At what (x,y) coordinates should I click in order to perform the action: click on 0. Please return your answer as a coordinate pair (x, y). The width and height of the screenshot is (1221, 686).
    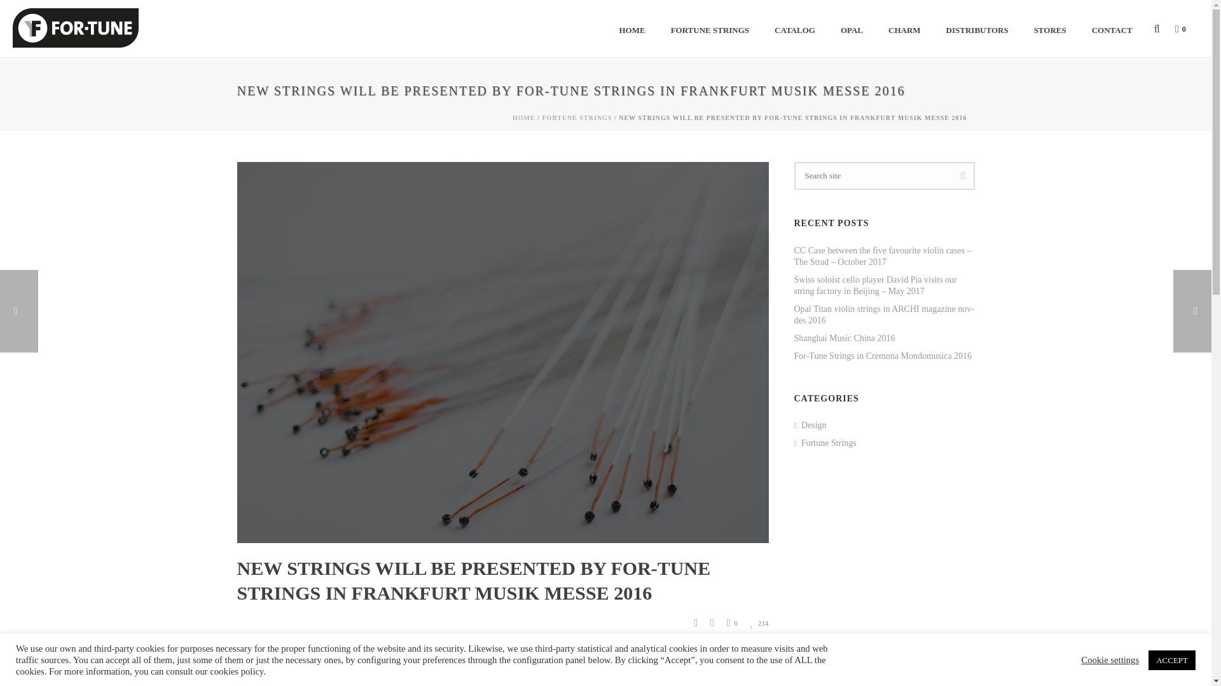
    Looking at the image, I should click on (1177, 28).